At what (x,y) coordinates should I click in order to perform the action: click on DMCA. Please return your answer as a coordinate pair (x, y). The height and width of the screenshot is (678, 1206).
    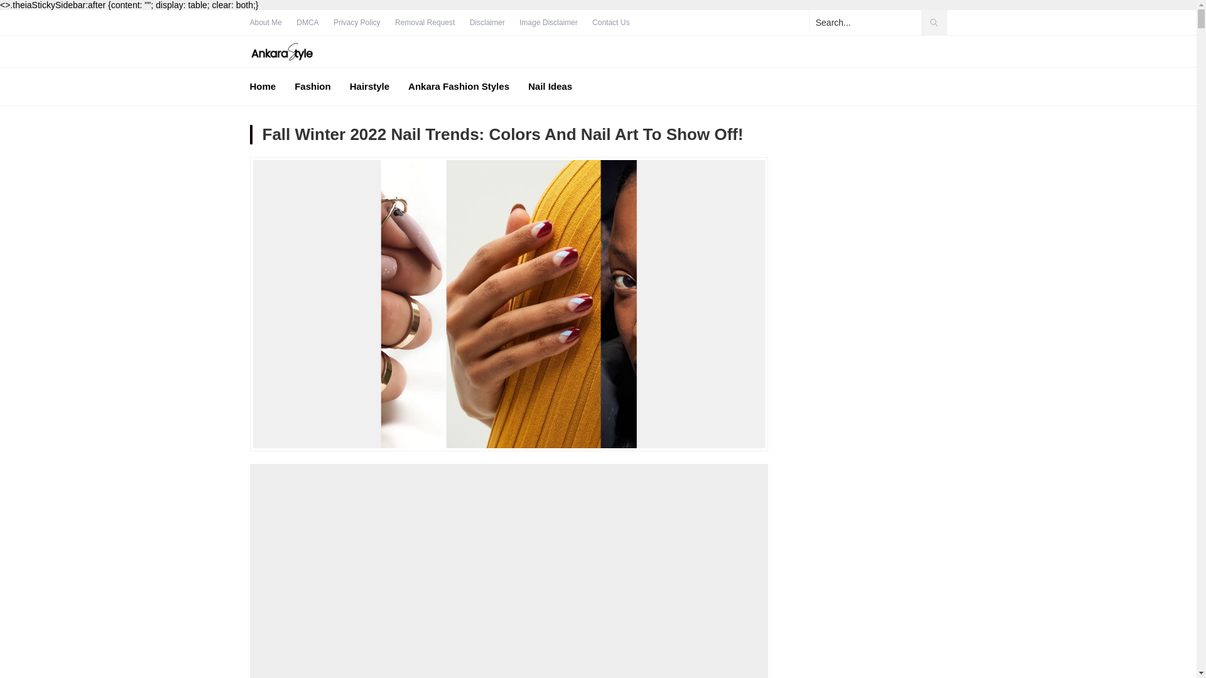
    Looking at the image, I should click on (307, 23).